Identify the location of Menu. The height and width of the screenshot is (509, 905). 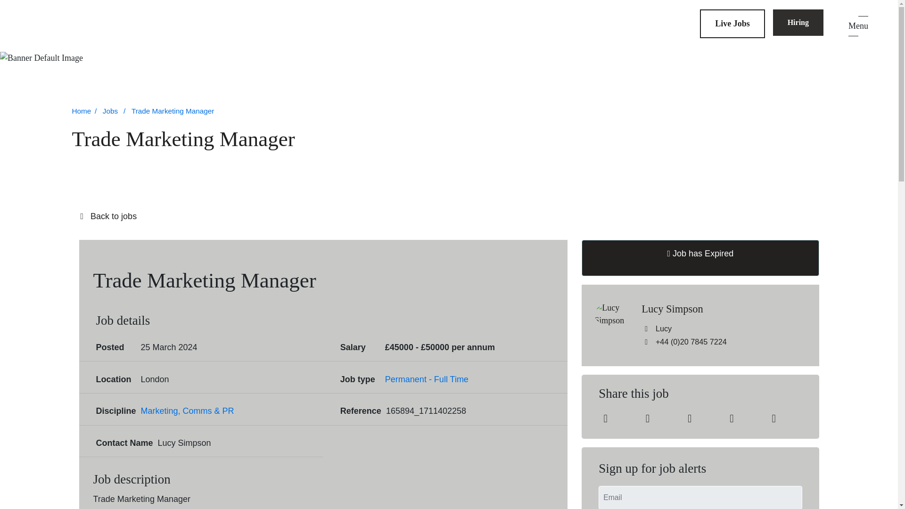
(858, 26).